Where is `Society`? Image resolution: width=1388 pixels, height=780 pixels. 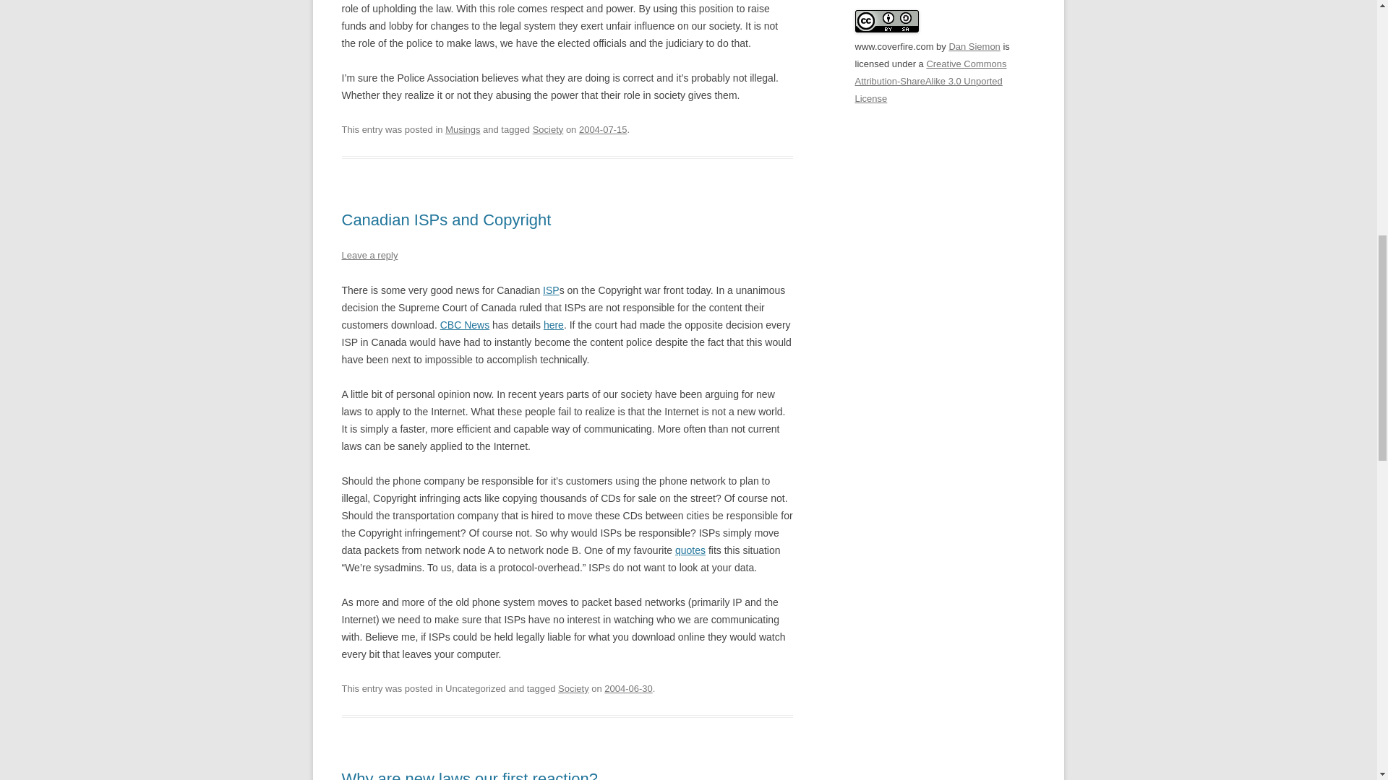 Society is located at coordinates (548, 129).